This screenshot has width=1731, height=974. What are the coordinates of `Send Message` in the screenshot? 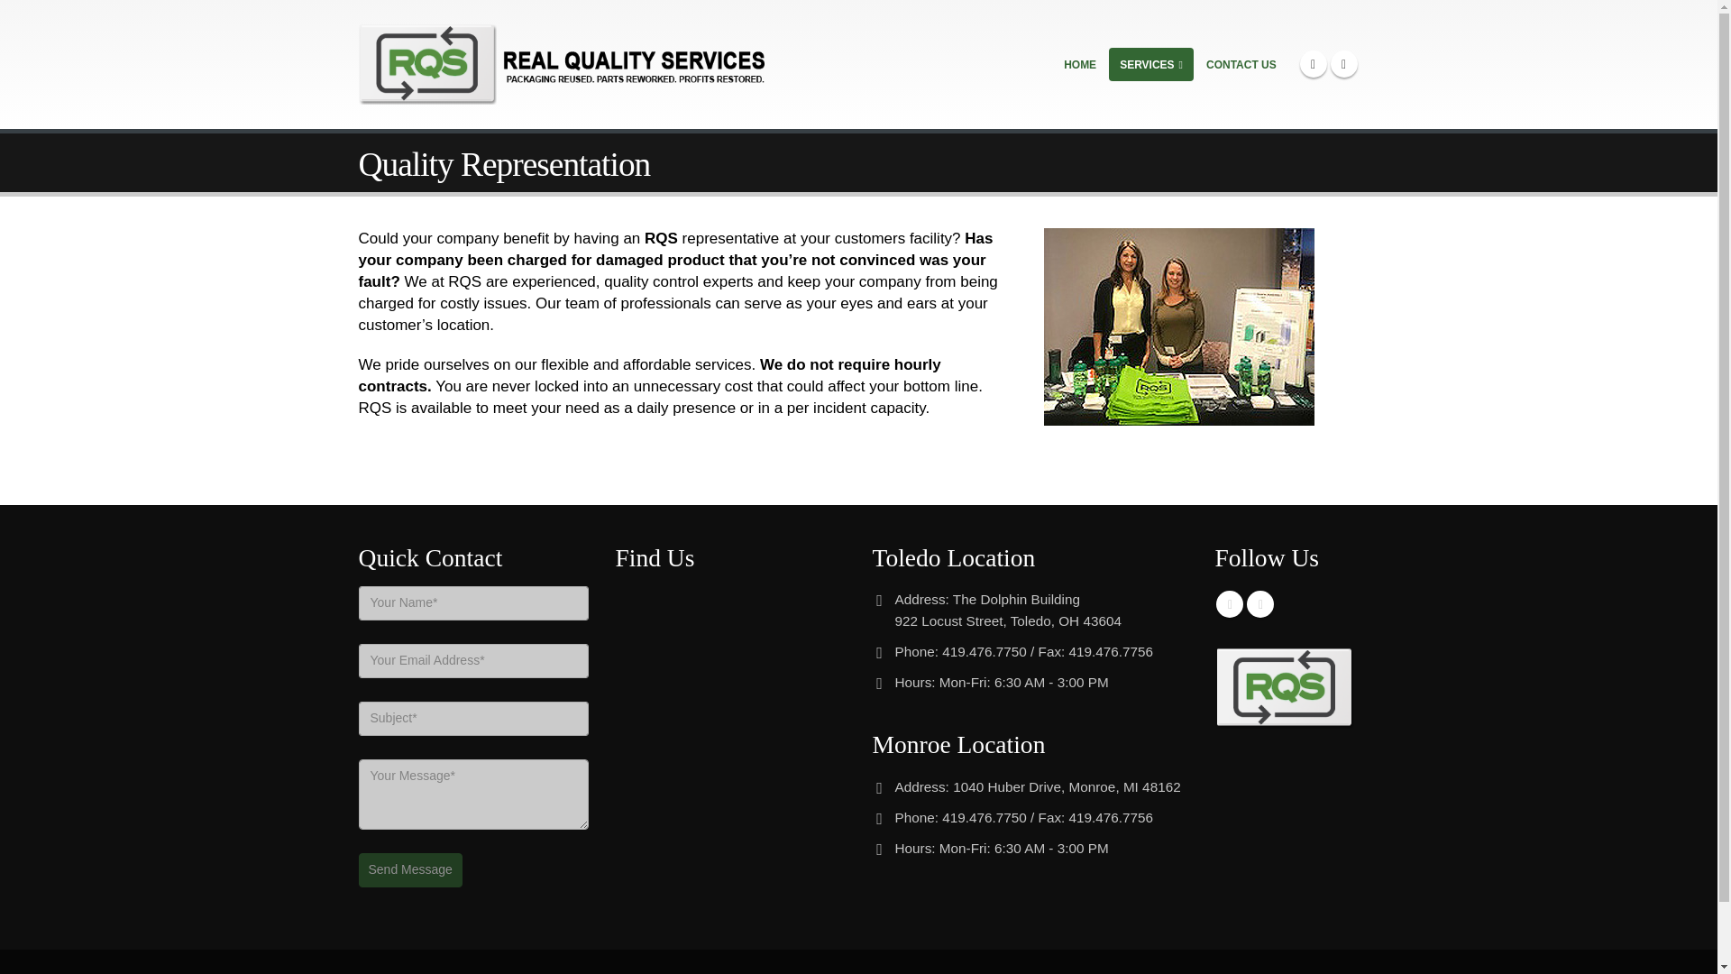 It's located at (409, 869).